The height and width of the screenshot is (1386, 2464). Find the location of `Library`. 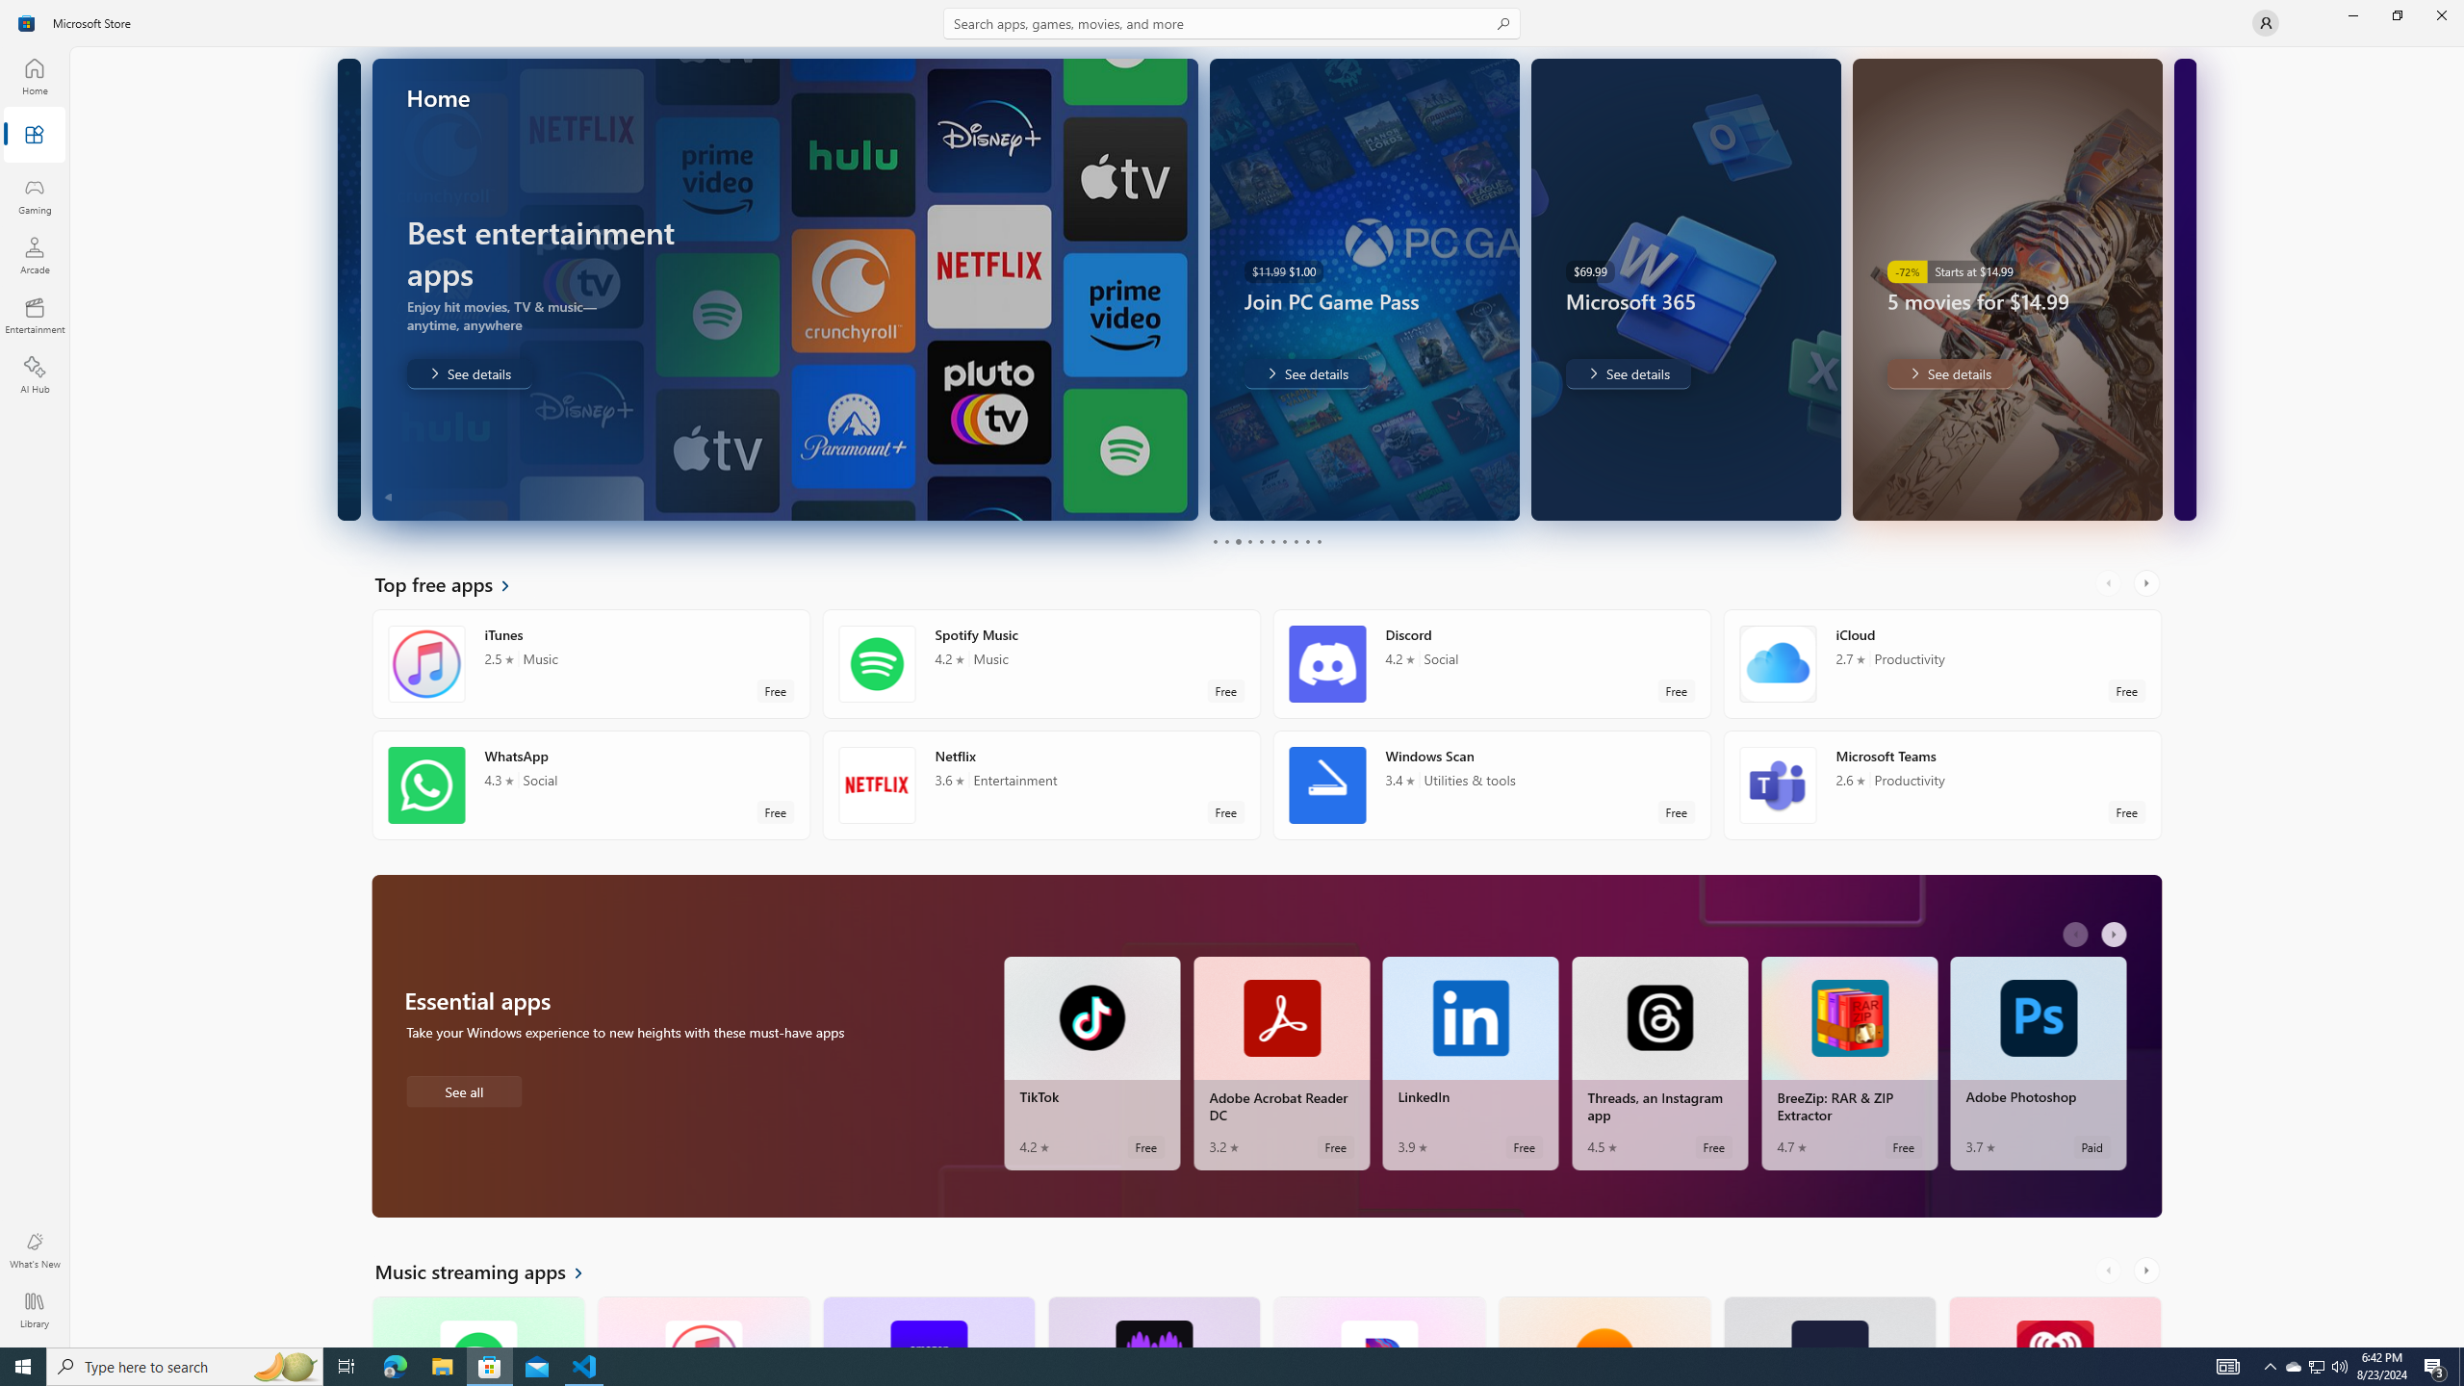

Library is located at coordinates (35, 1310).